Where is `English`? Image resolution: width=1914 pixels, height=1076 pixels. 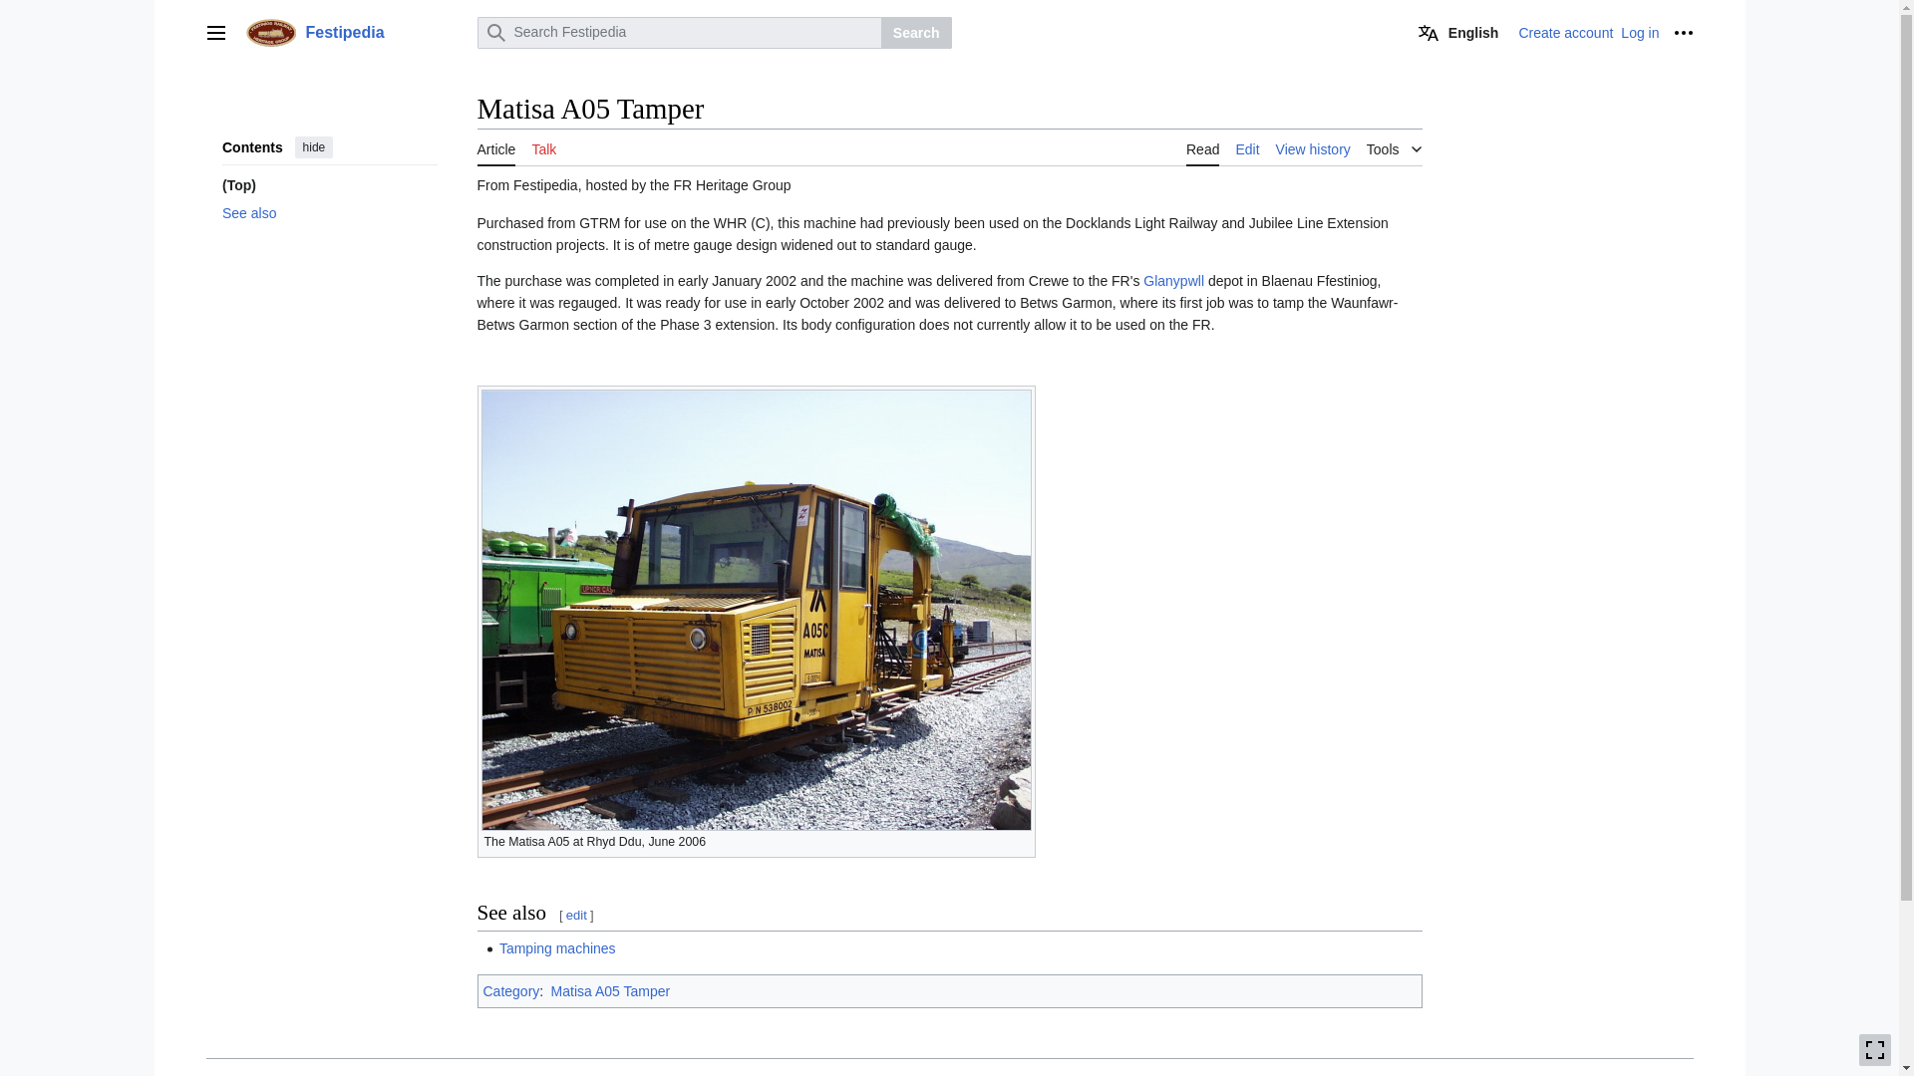
English is located at coordinates (1459, 32).